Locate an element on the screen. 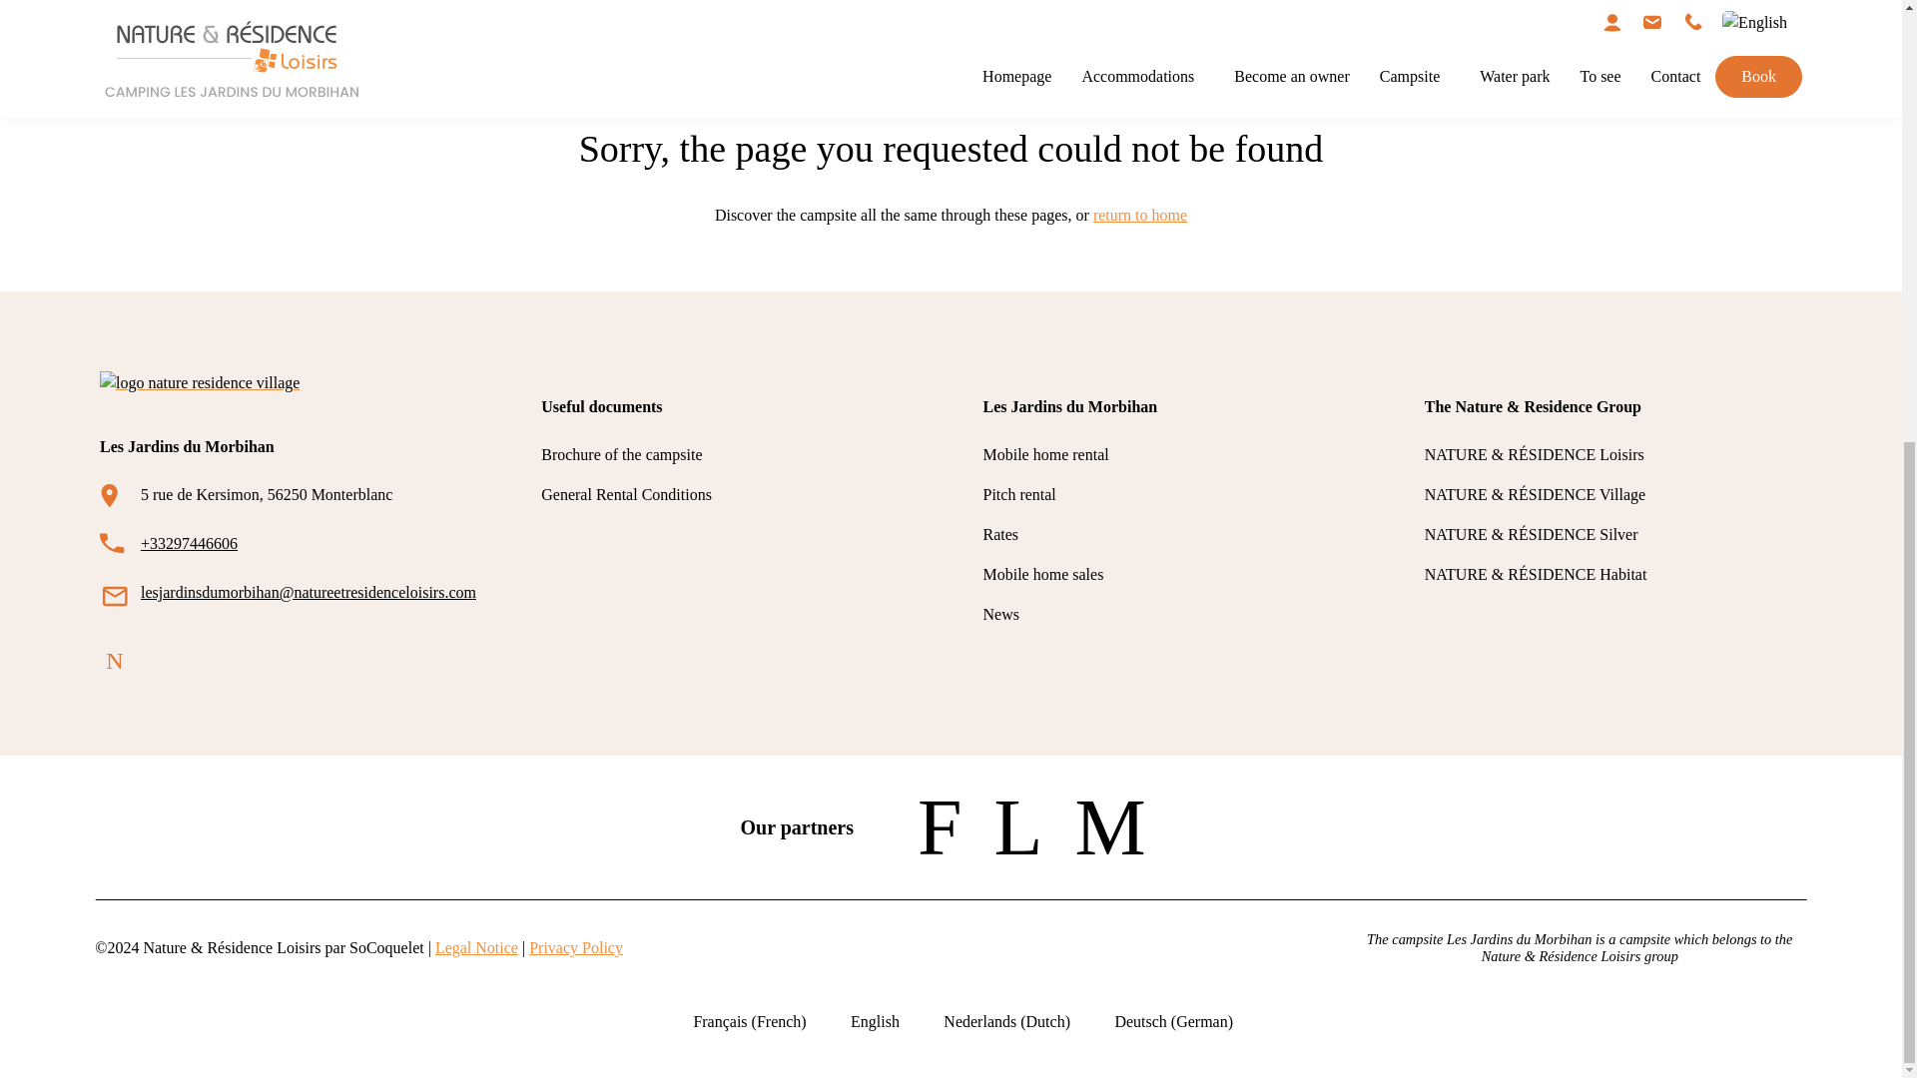 The width and height of the screenshot is (1917, 1078). Legal Notice is located at coordinates (475, 946).